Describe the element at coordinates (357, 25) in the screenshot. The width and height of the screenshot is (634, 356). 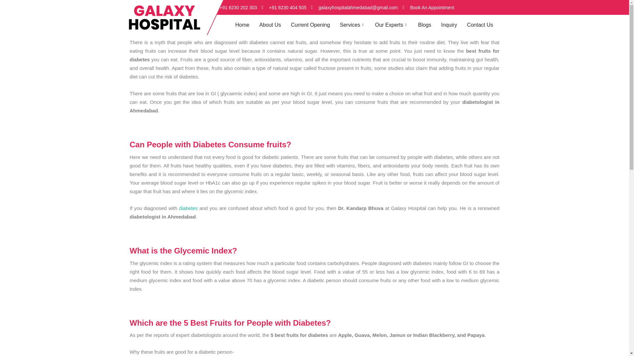
I see `Services` at that location.